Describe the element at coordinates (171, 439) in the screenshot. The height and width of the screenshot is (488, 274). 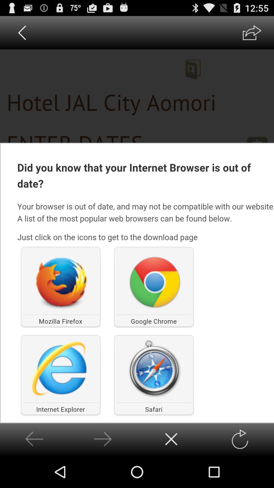
I see `close` at that location.